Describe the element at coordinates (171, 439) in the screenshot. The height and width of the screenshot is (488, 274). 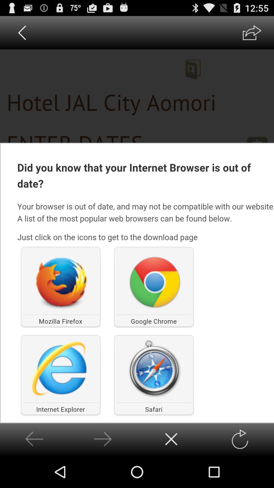
I see `close` at that location.